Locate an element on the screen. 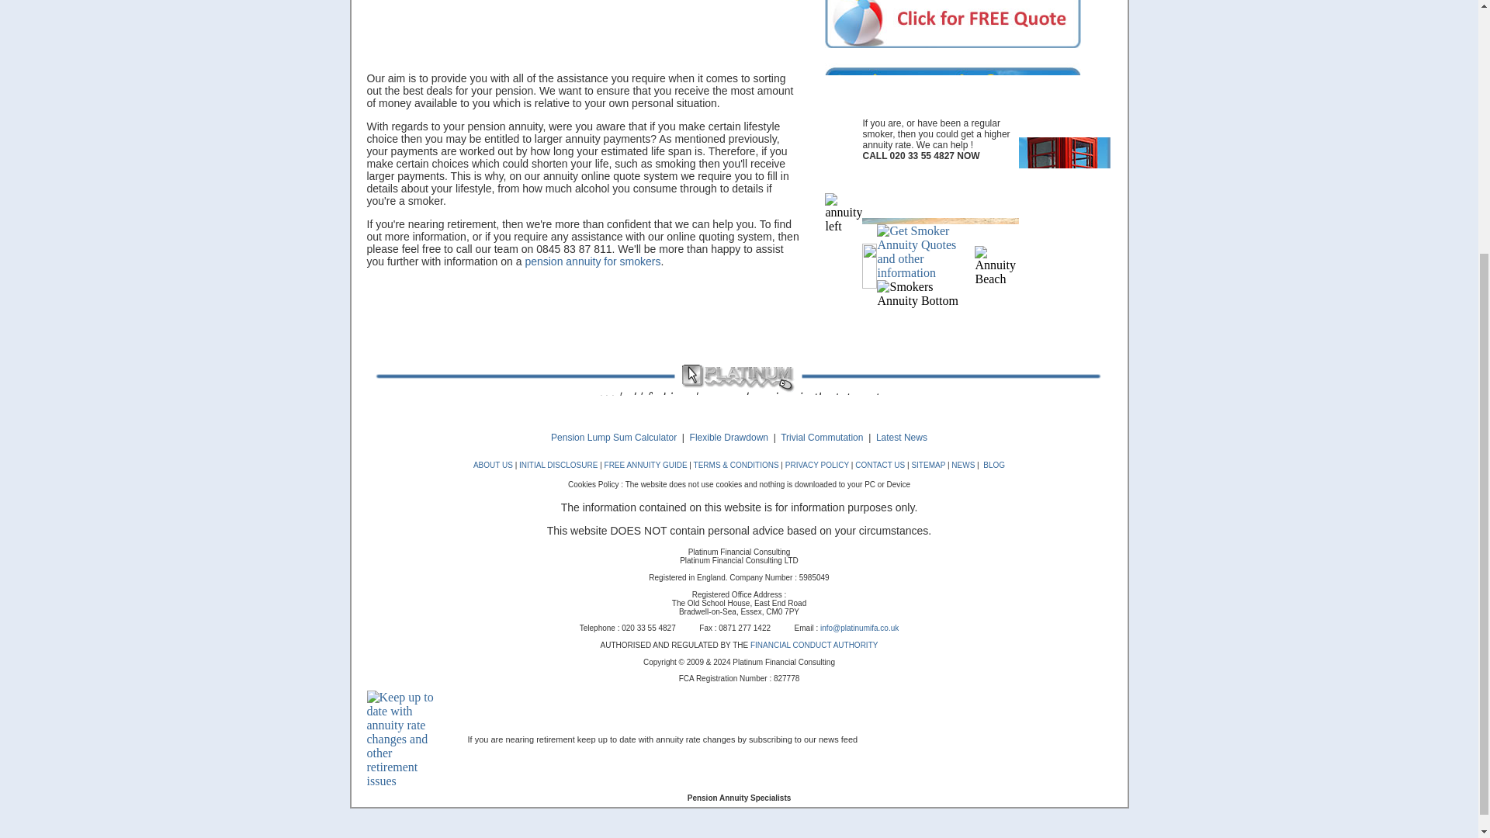  Pension Lump Sum Calculator is located at coordinates (613, 438).